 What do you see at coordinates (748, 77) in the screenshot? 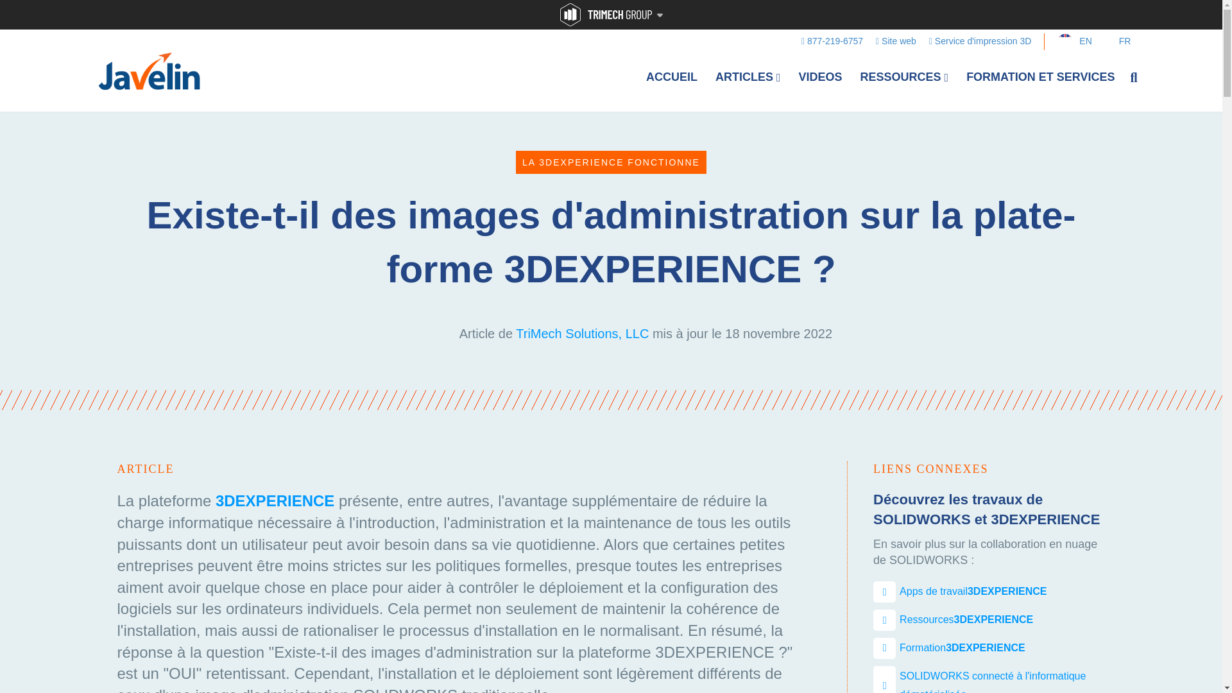
I see `ARTICLES` at bounding box center [748, 77].